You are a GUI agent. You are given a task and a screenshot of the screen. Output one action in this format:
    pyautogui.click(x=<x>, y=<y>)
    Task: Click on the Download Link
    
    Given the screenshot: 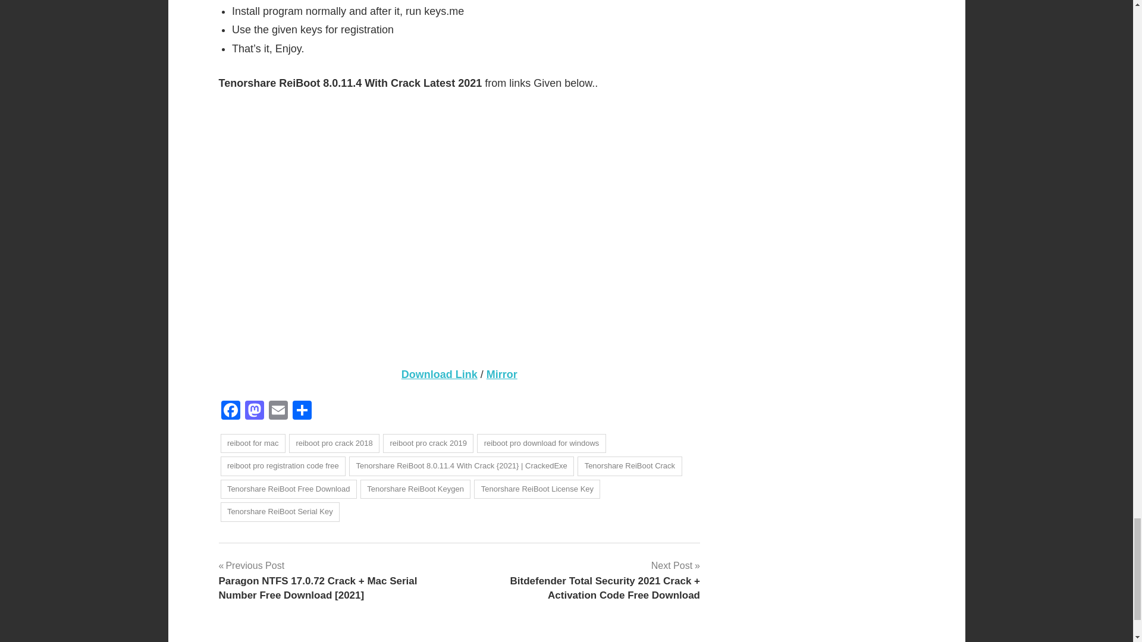 What is the action you would take?
    pyautogui.click(x=439, y=374)
    